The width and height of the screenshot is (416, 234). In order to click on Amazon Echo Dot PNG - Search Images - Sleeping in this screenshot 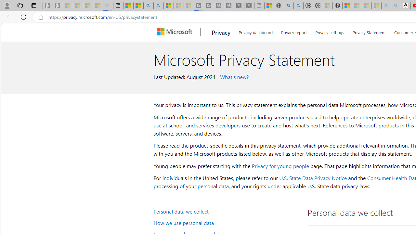, I will do `click(396, 6)`.